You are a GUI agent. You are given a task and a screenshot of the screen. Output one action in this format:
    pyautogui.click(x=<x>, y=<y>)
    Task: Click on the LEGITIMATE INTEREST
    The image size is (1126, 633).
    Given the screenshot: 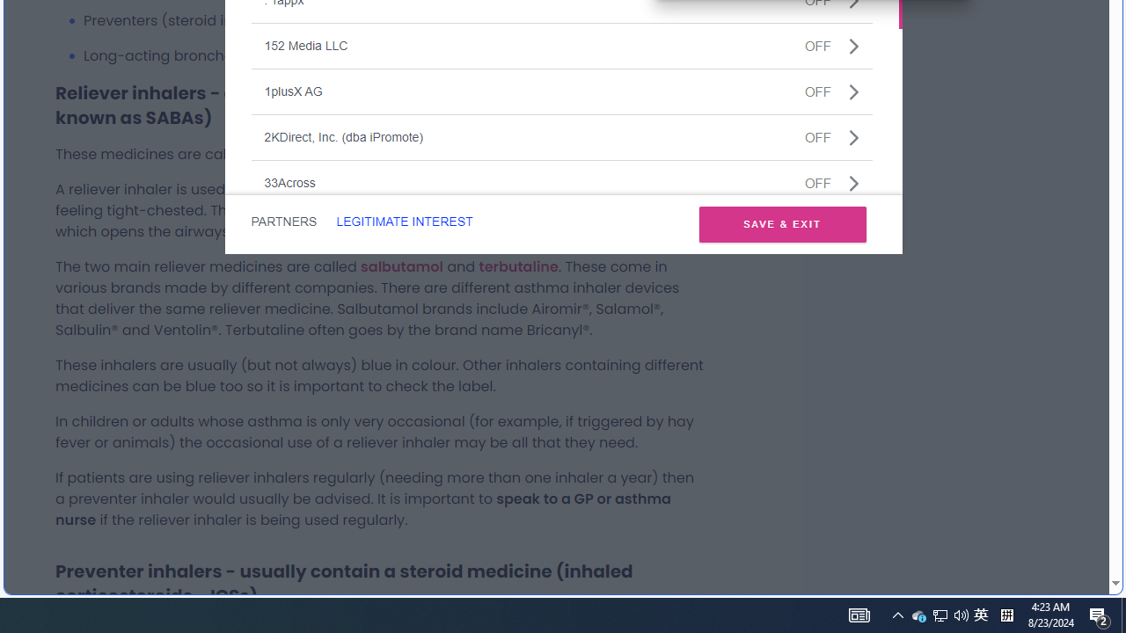 What is the action you would take?
    pyautogui.click(x=561, y=183)
    